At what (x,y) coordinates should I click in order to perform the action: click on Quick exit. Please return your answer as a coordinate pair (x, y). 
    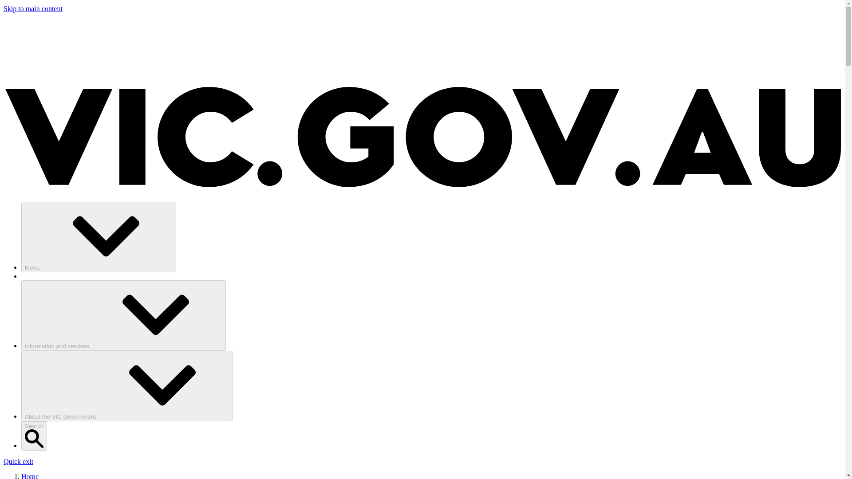
    Looking at the image, I should click on (18, 461).